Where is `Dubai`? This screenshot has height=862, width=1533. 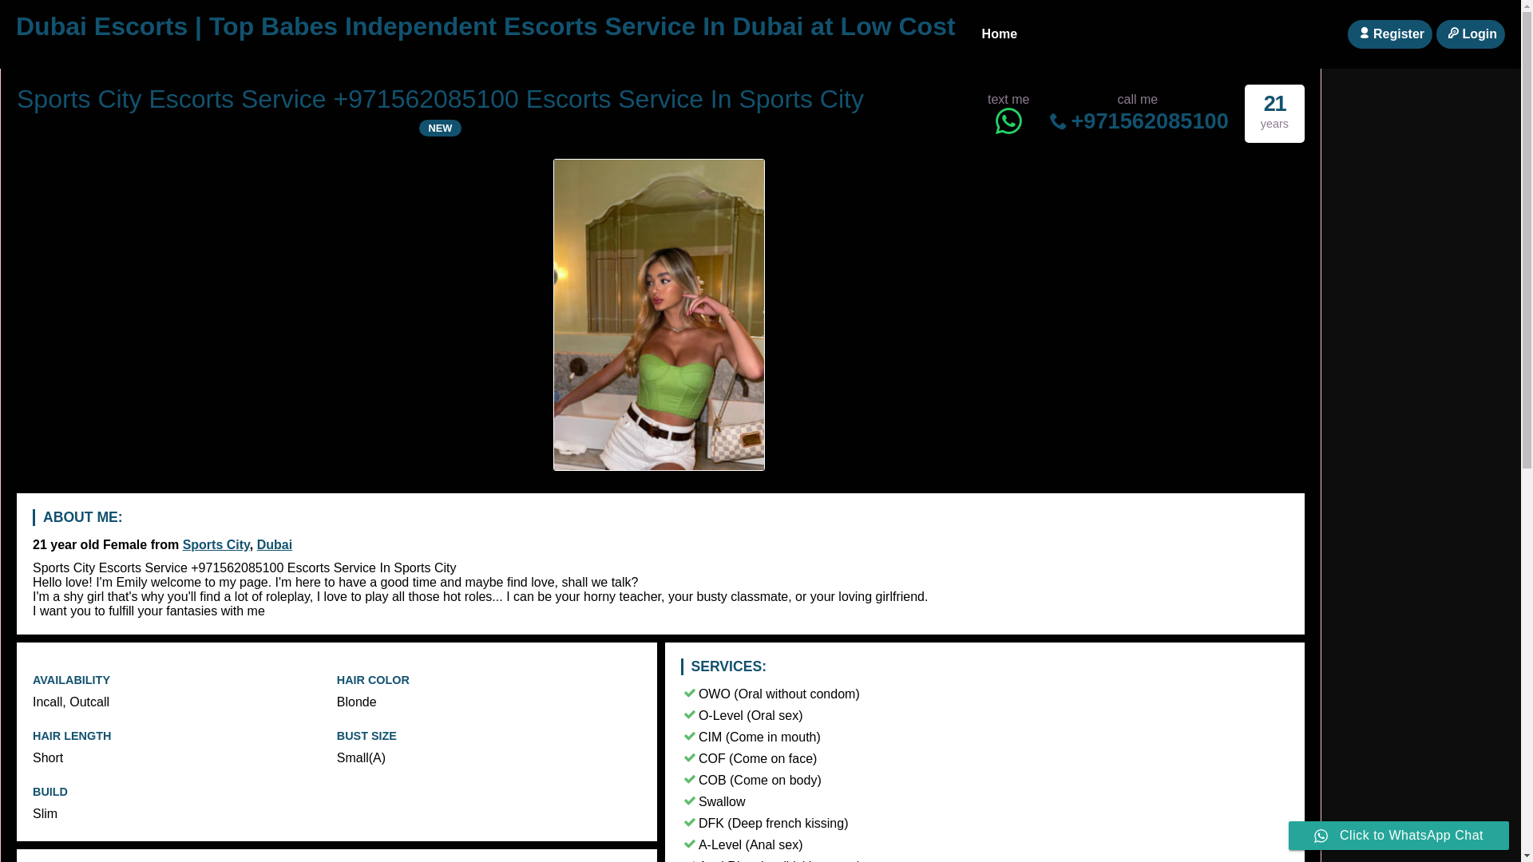 Dubai is located at coordinates (275, 544).